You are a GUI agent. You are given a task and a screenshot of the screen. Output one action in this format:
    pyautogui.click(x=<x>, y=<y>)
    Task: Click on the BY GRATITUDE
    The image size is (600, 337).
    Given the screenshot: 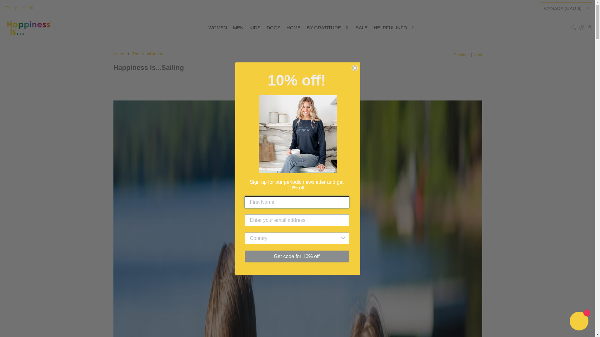 What is the action you would take?
    pyautogui.click(x=328, y=28)
    